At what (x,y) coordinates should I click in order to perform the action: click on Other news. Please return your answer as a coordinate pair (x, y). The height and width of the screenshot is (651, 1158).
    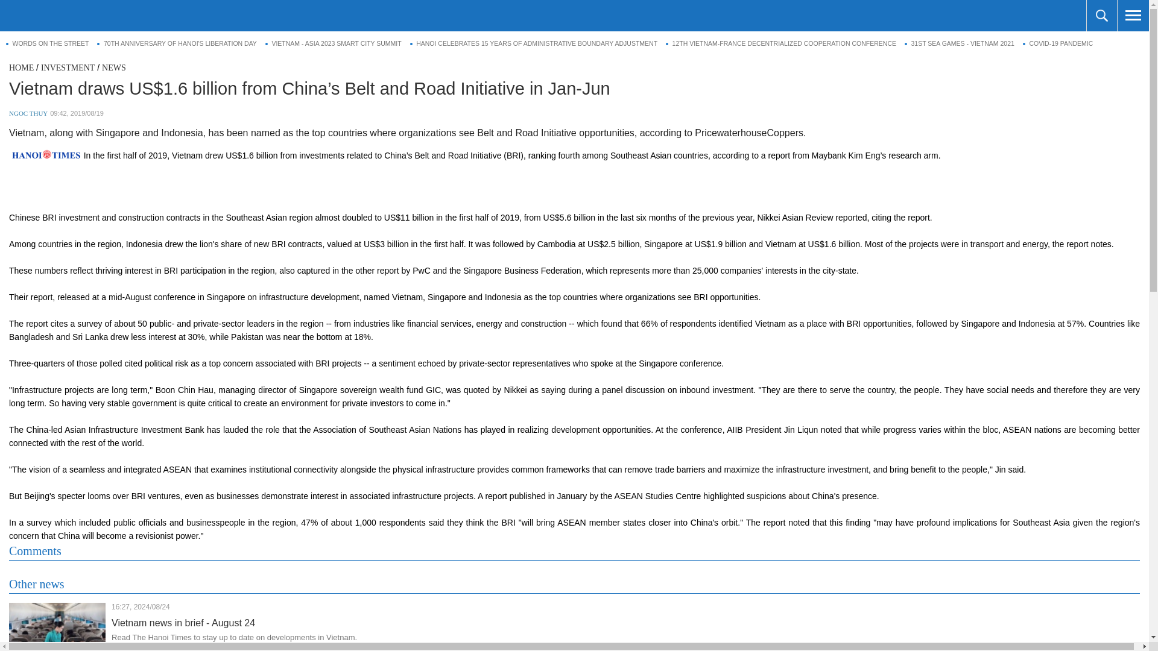
    Looking at the image, I should click on (37, 583).